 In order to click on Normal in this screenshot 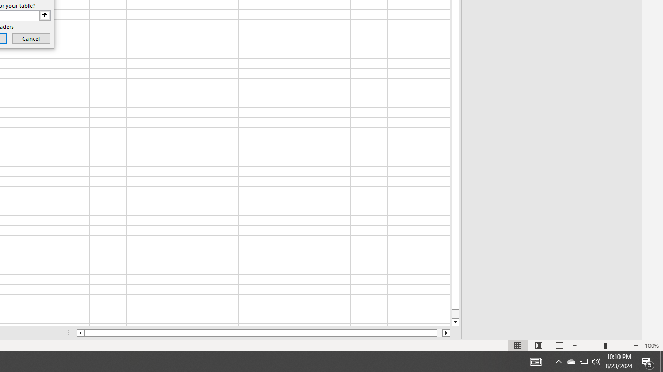, I will do `click(518, 345)`.